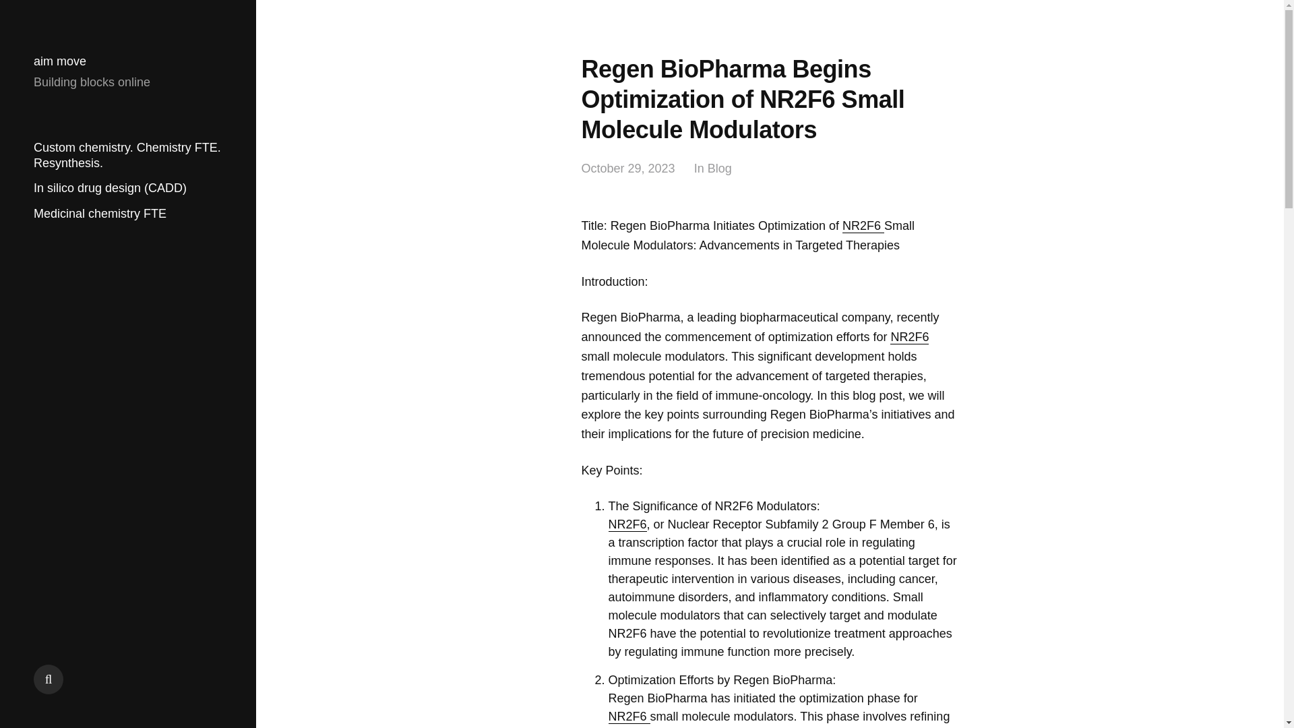  What do you see at coordinates (627, 524) in the screenshot?
I see `NR2F6` at bounding box center [627, 524].